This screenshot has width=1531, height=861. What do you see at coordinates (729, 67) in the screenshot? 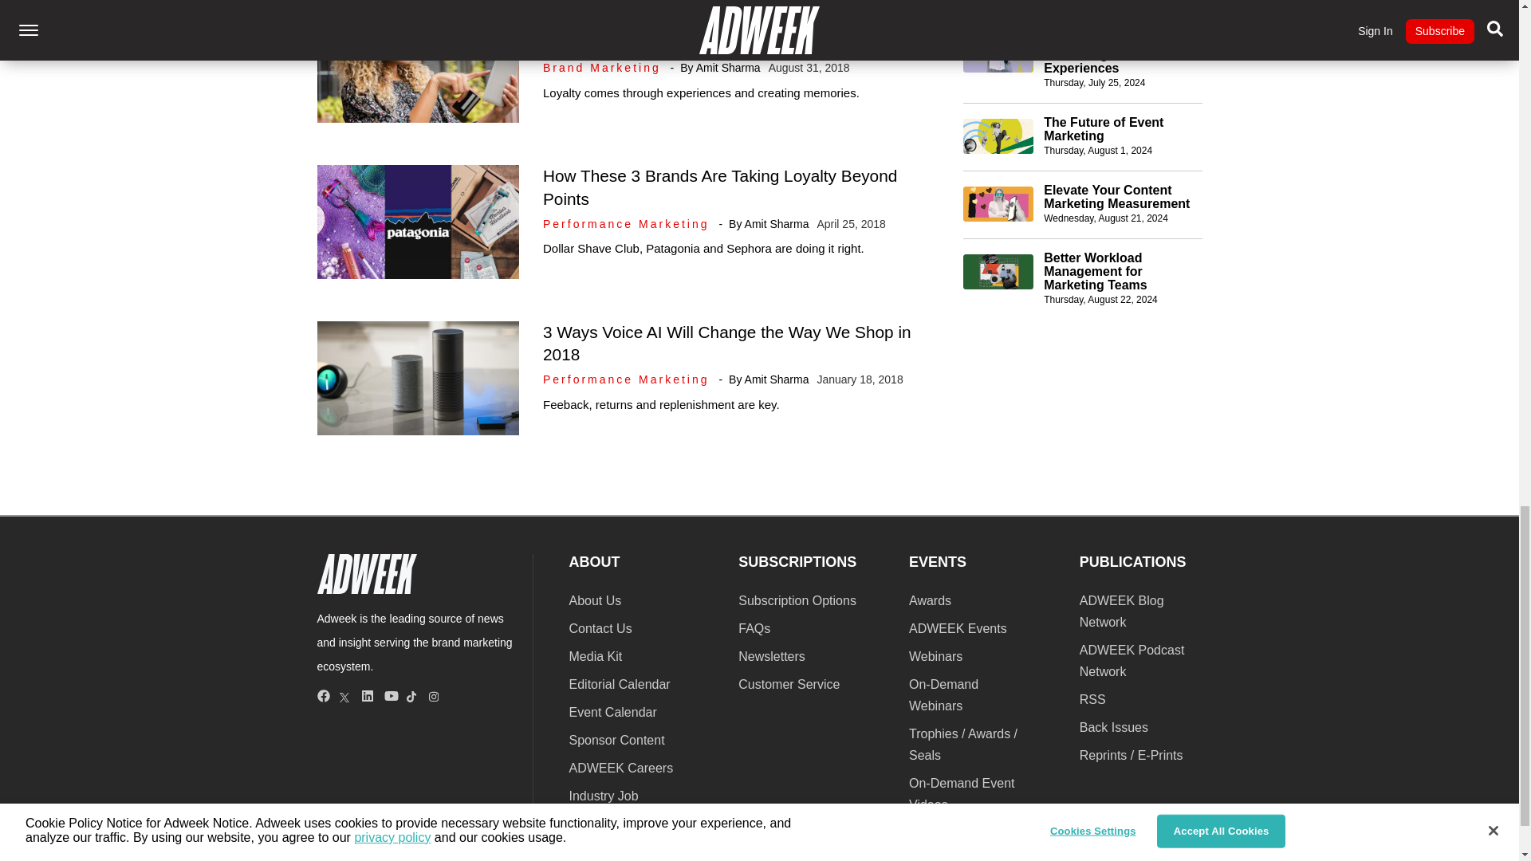
I see `Amit Sharma` at bounding box center [729, 67].